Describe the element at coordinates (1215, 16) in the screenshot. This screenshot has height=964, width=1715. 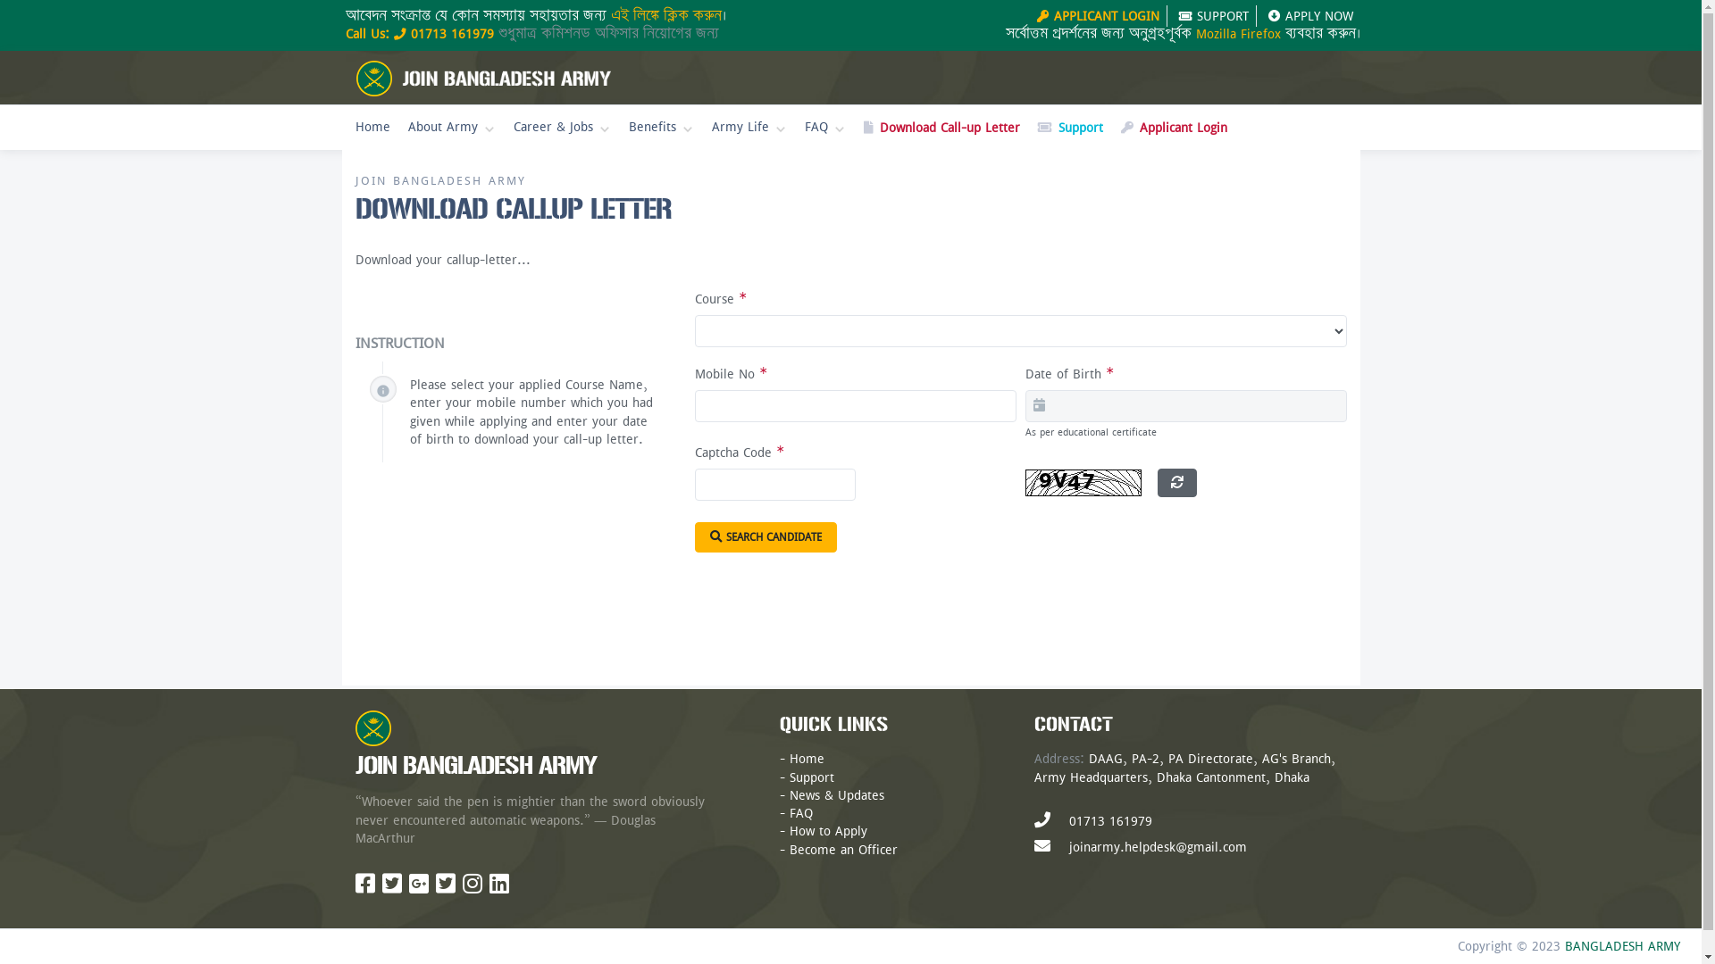
I see `SUPPORT` at that location.